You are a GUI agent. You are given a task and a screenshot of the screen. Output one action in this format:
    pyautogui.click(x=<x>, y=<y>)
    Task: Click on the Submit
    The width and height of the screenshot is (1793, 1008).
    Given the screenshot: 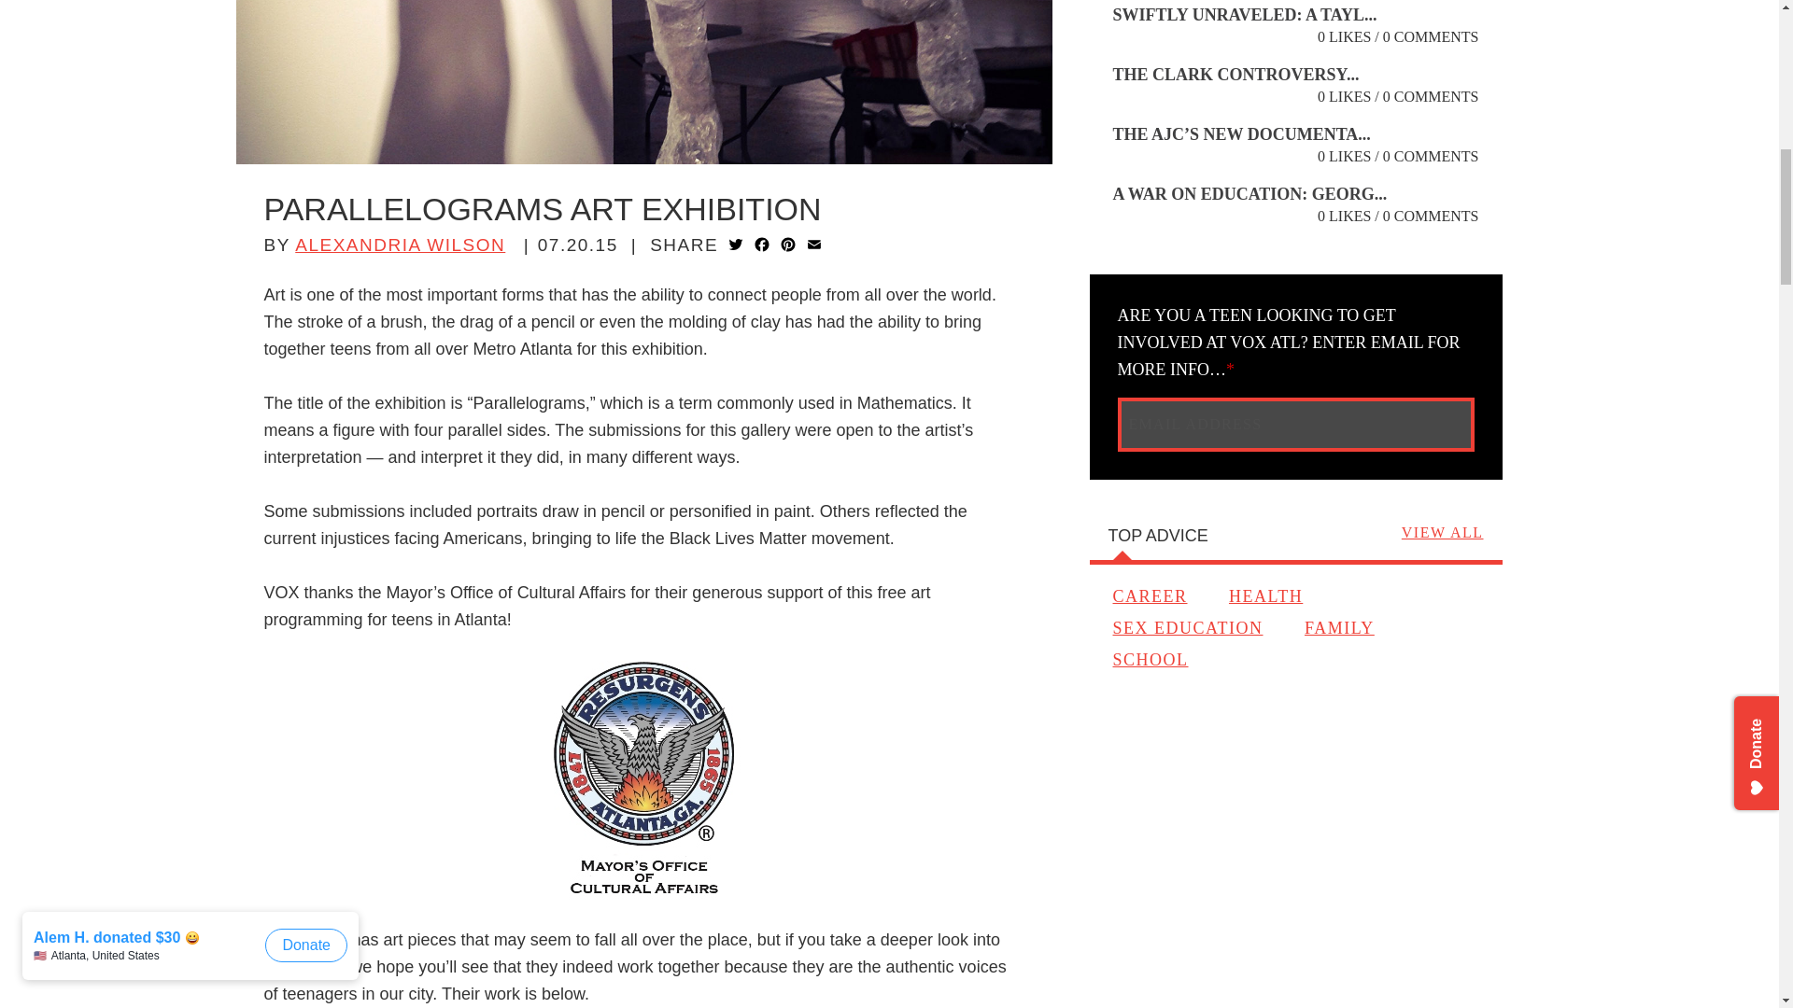 What is the action you would take?
    pyautogui.click(x=1438, y=424)
    